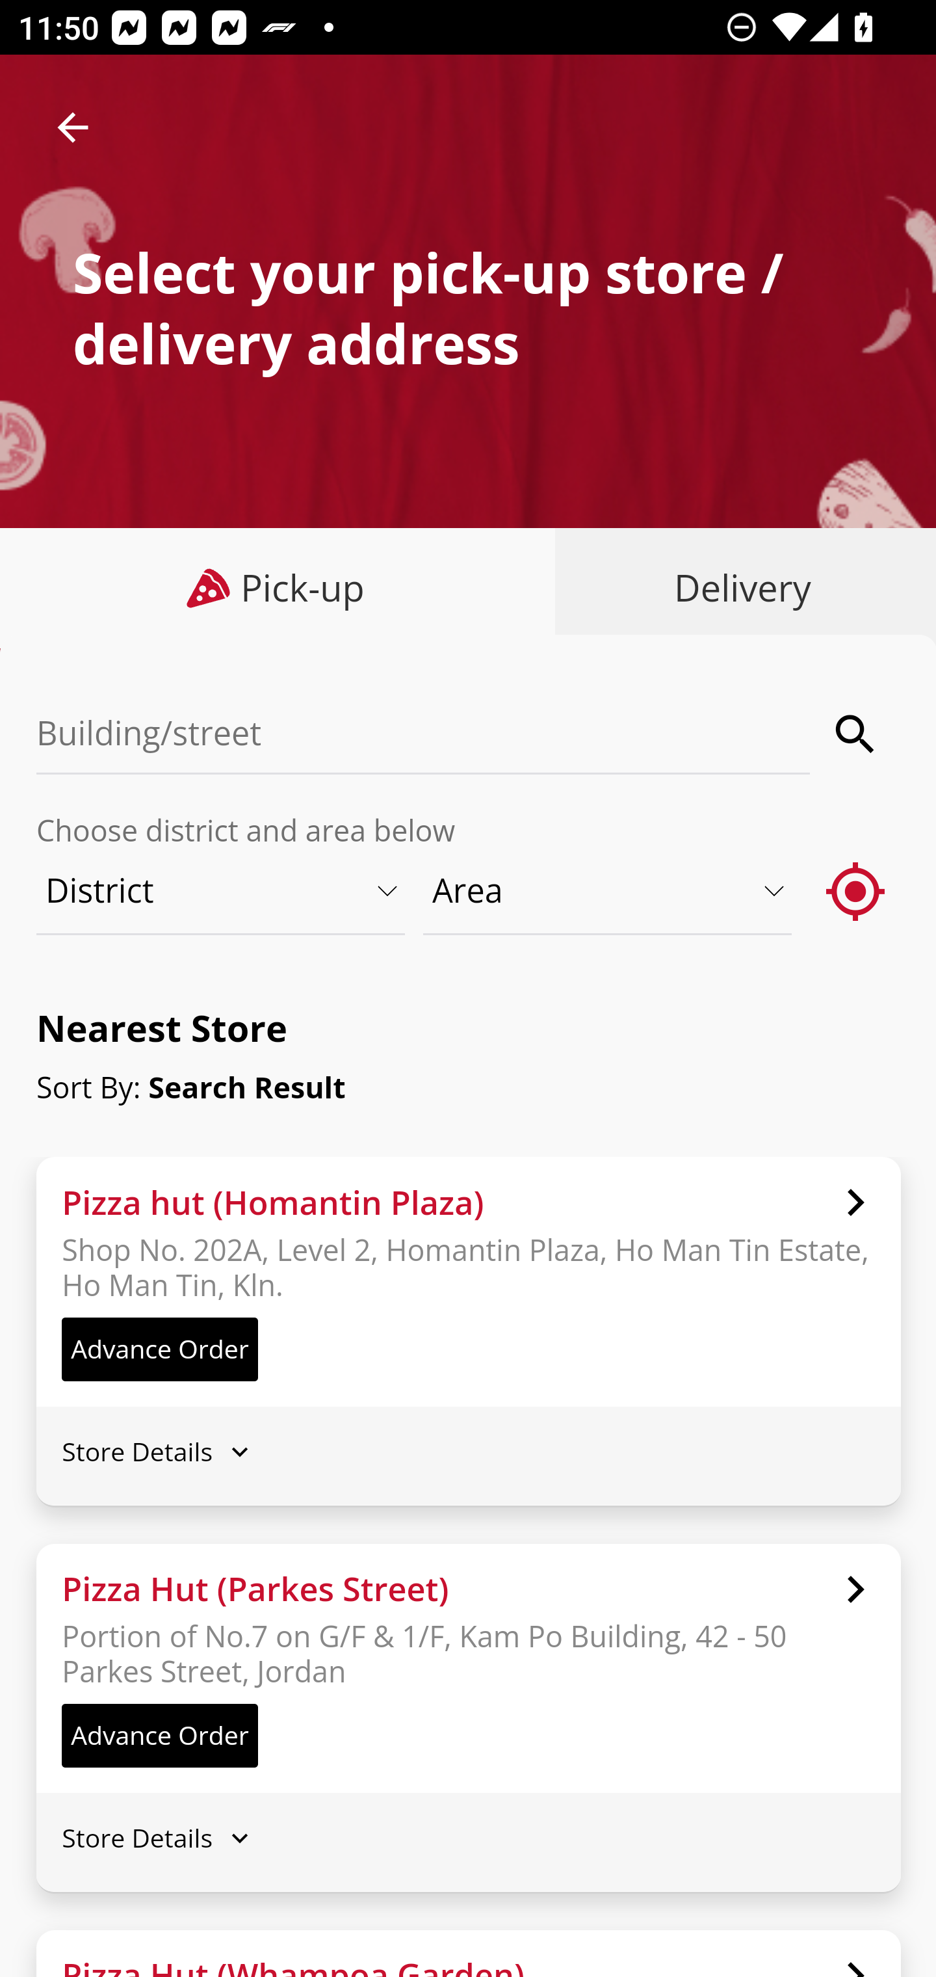 The height and width of the screenshot is (1977, 936). What do you see at coordinates (468, 1838) in the screenshot?
I see `Store Details` at bounding box center [468, 1838].